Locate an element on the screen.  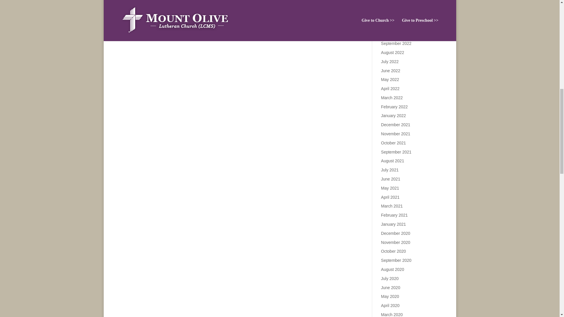
December 2022 is located at coordinates (396, 16).